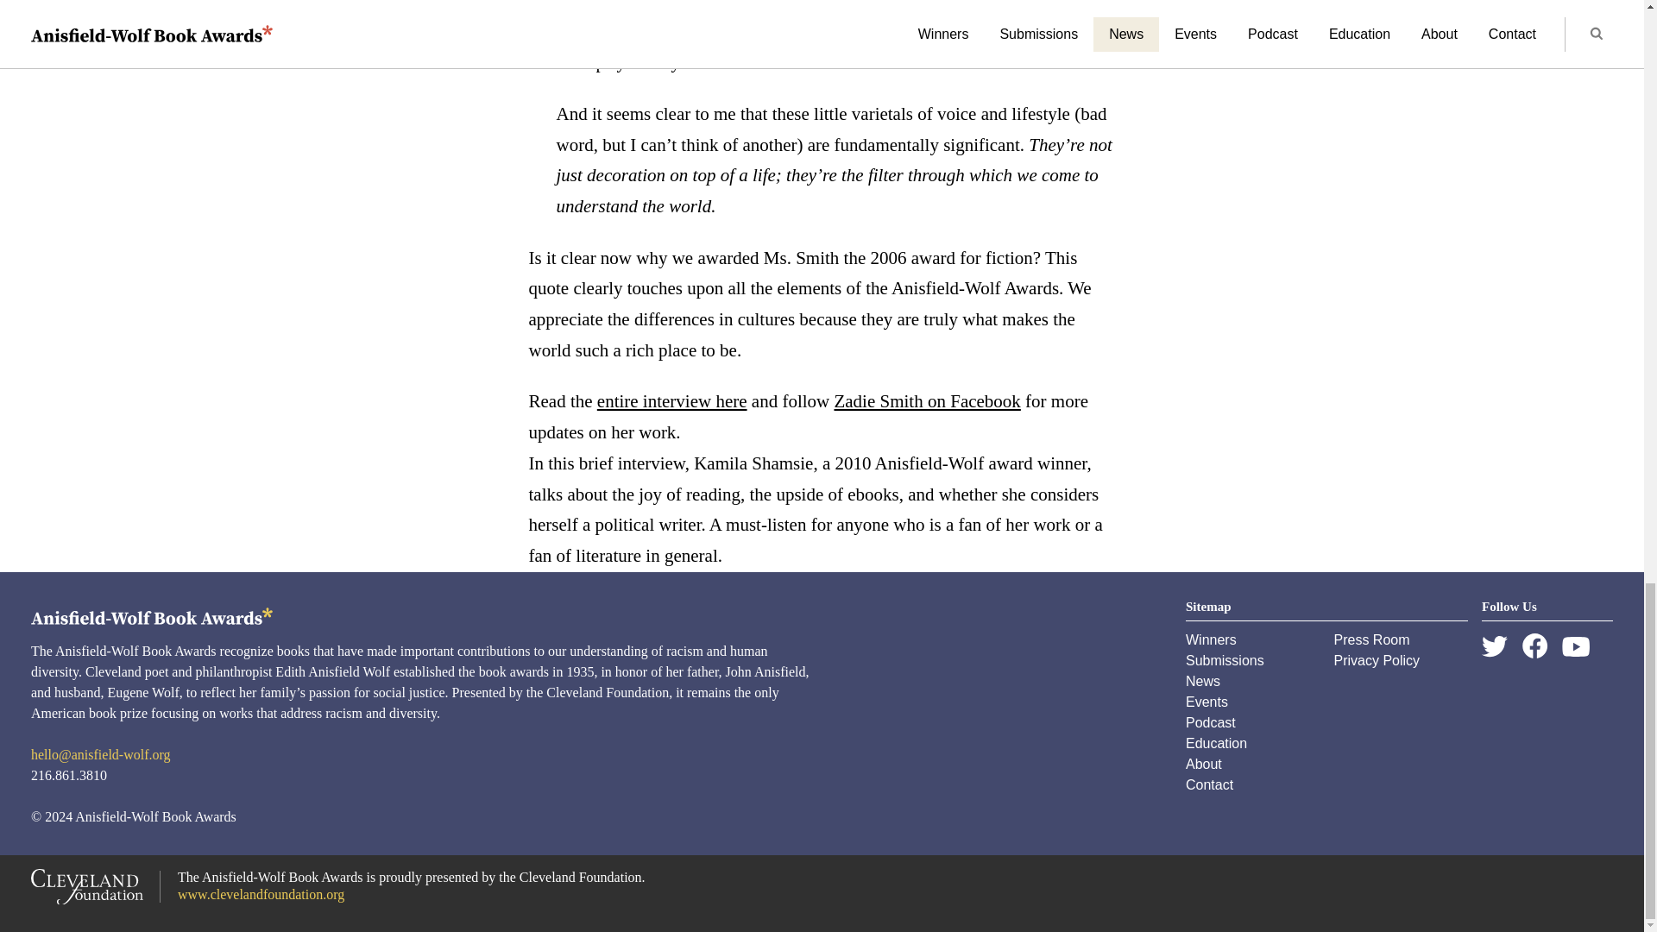 Image resolution: width=1657 pixels, height=932 pixels. What do you see at coordinates (1203, 681) in the screenshot?
I see `News` at bounding box center [1203, 681].